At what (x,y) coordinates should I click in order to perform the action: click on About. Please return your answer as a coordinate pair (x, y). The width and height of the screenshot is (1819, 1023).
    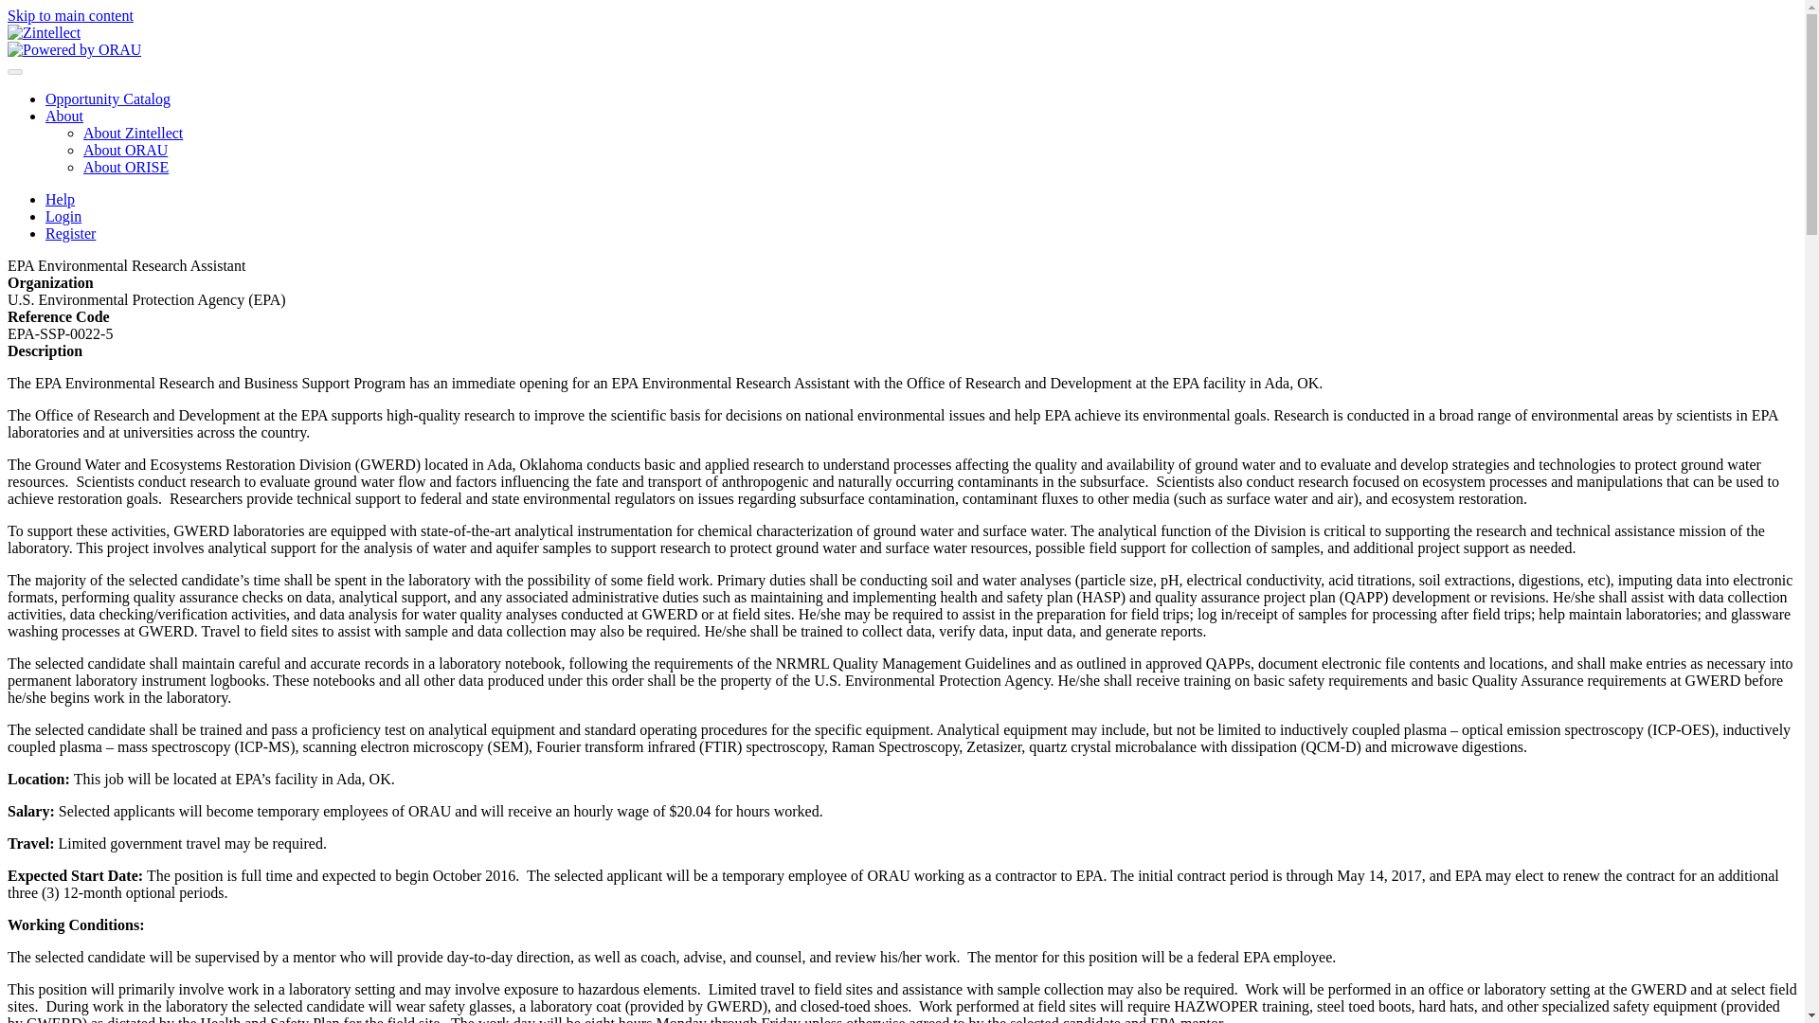
    Looking at the image, I should click on (64, 116).